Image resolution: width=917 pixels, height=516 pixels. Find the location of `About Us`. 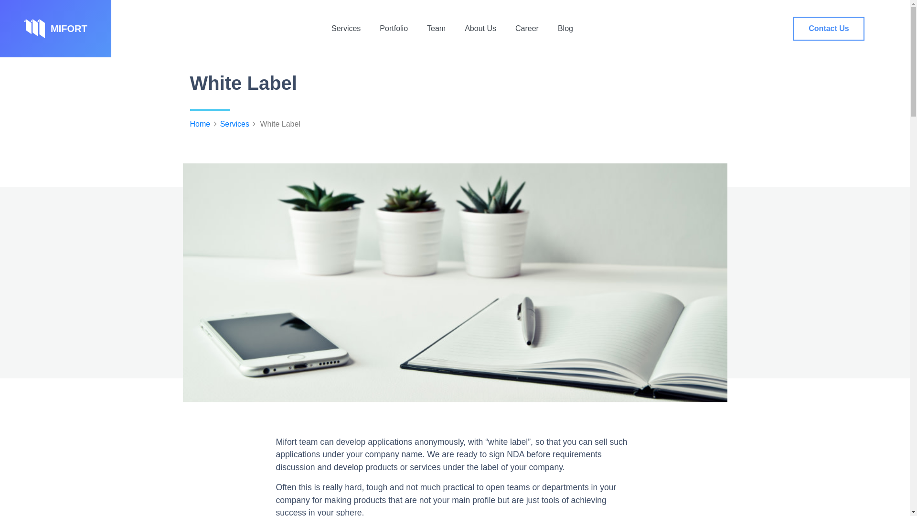

About Us is located at coordinates (480, 29).